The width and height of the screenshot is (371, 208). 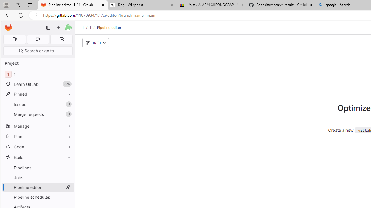 What do you see at coordinates (68, 197) in the screenshot?
I see `Pin Pipeline schedules` at bounding box center [68, 197].